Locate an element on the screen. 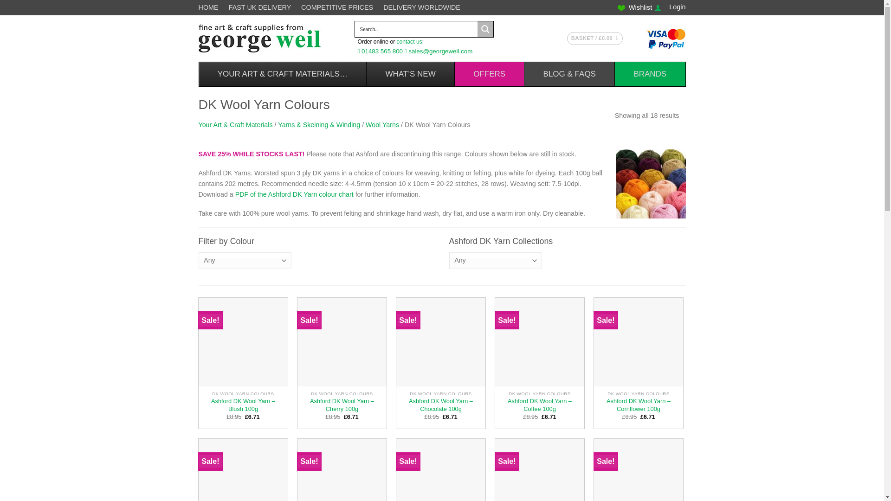 The width and height of the screenshot is (891, 501). Basket is located at coordinates (595, 39).